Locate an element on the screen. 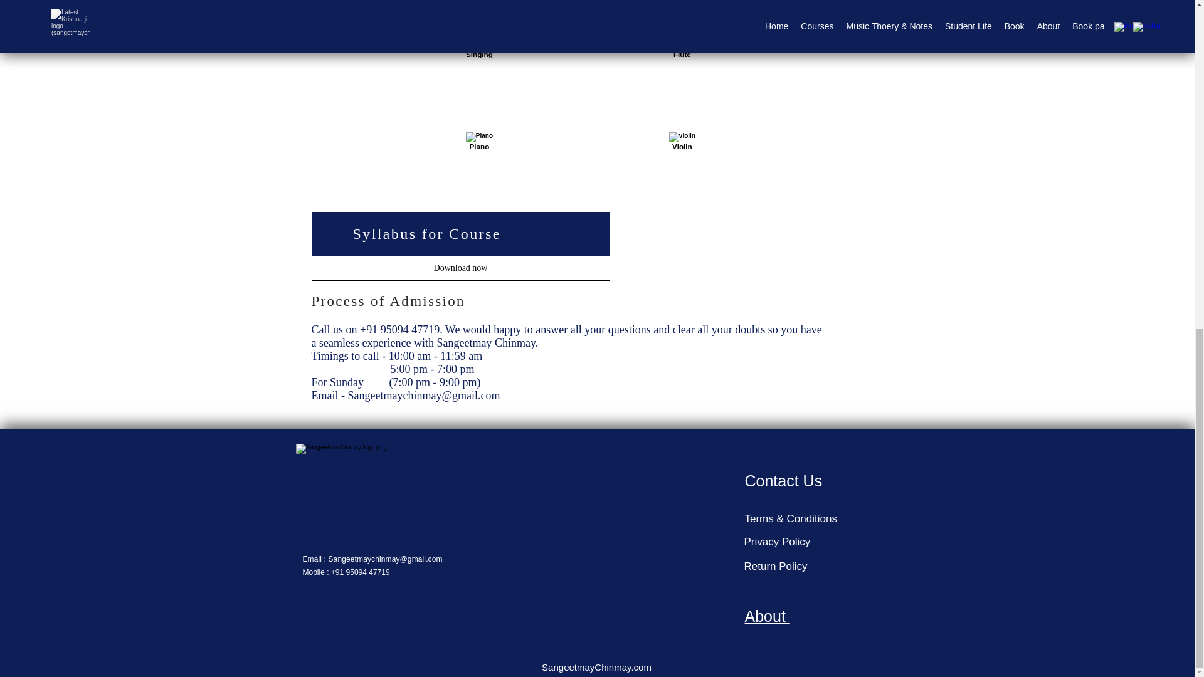 The image size is (1204, 677). Return Policy  is located at coordinates (777, 565).